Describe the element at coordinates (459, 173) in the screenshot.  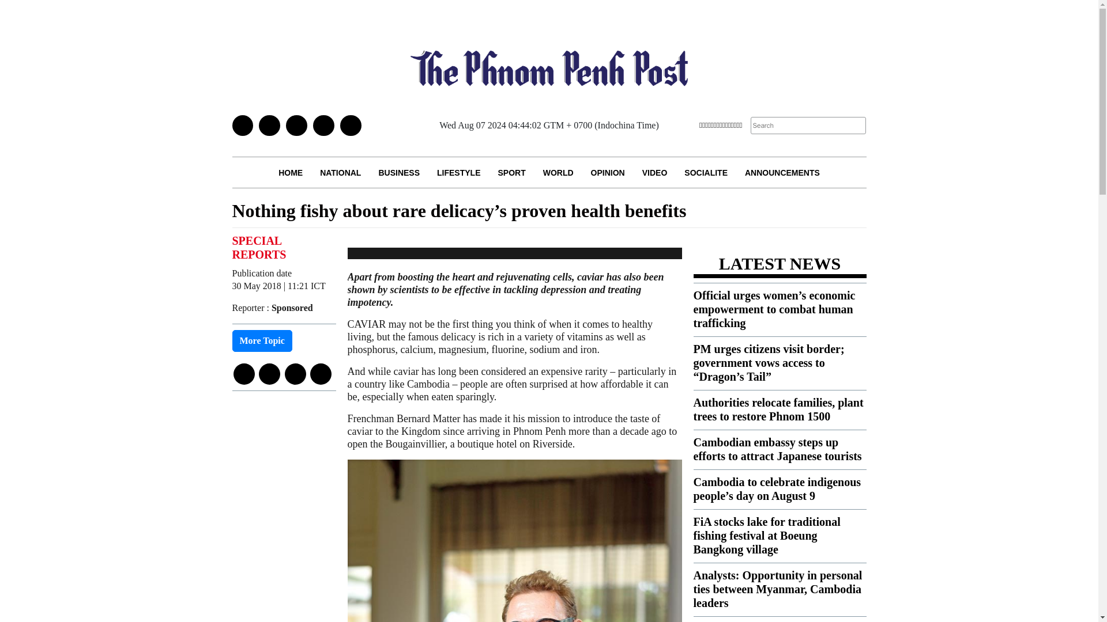
I see `LIFESTYLE` at that location.